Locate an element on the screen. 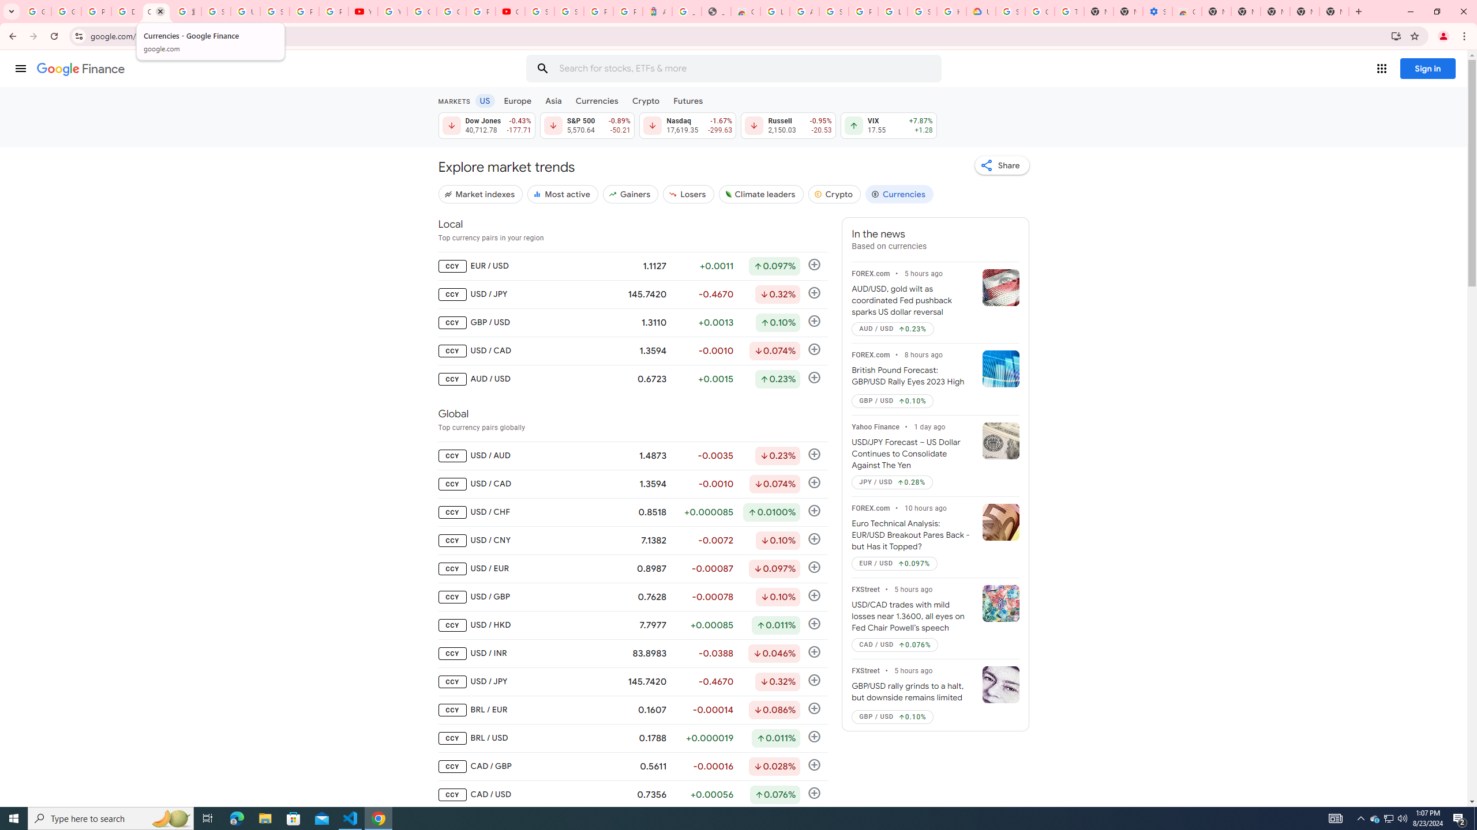 This screenshot has width=1477, height=830. Sign in - Google Accounts is located at coordinates (833, 12).